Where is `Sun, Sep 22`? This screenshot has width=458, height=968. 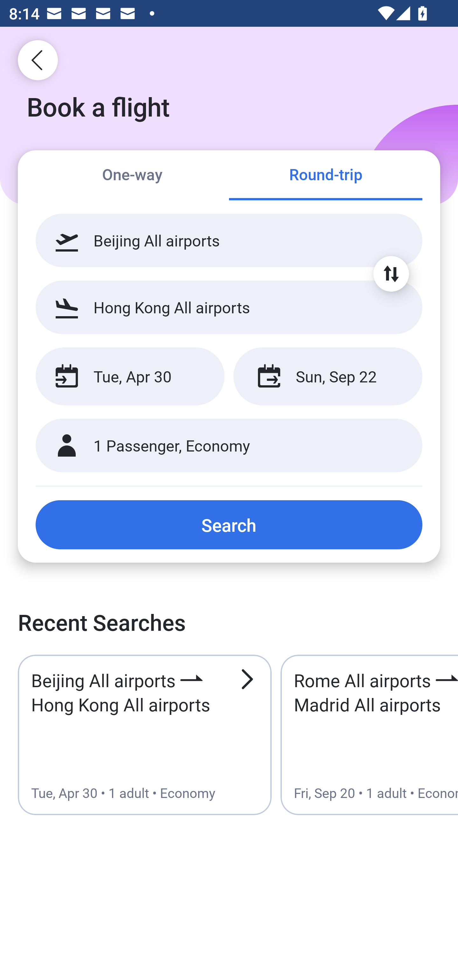
Sun, Sep 22 is located at coordinates (328, 376).